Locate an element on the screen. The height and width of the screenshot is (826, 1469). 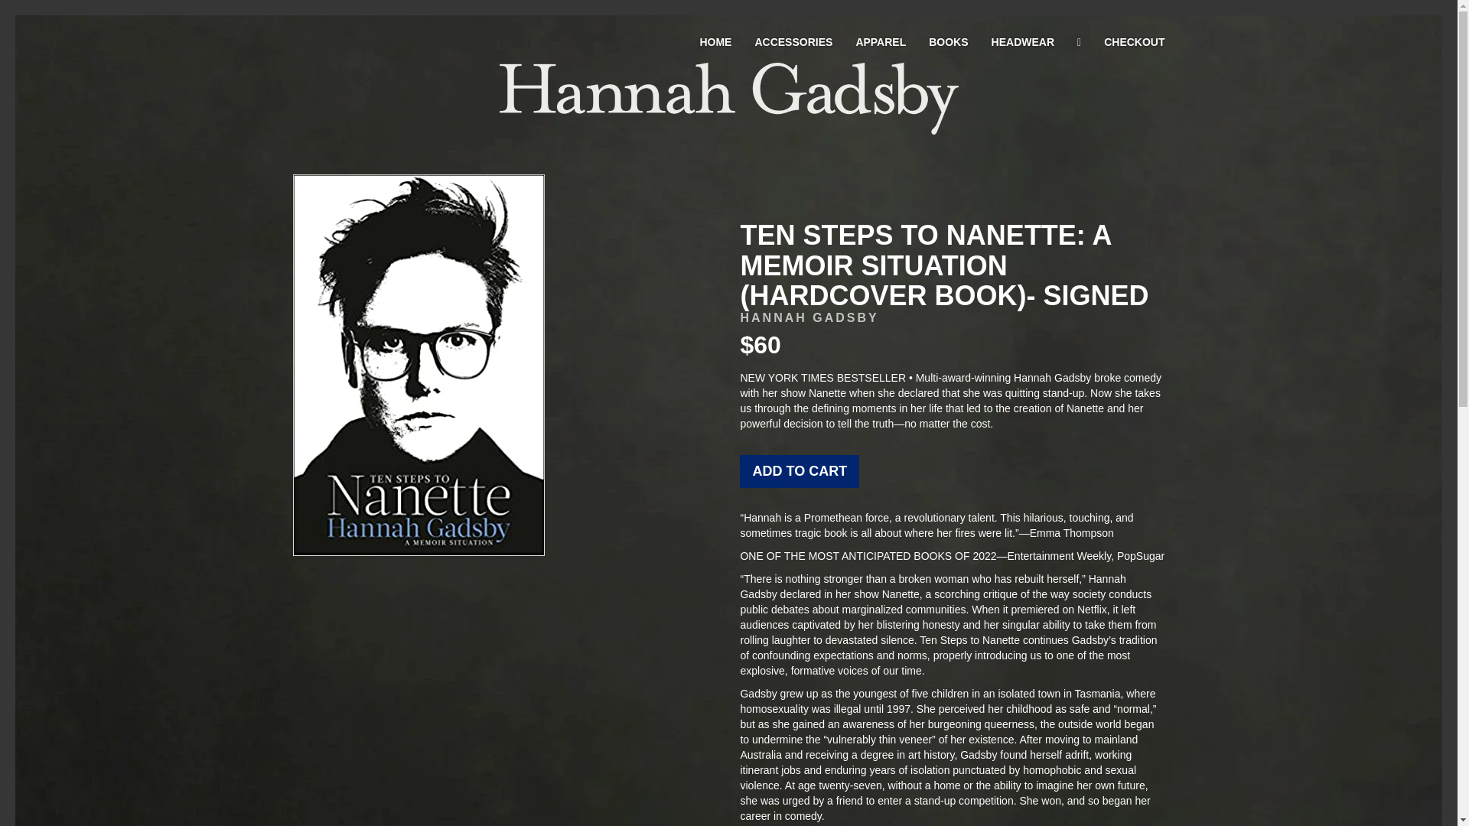
ADD TO CART is located at coordinates (800, 471).